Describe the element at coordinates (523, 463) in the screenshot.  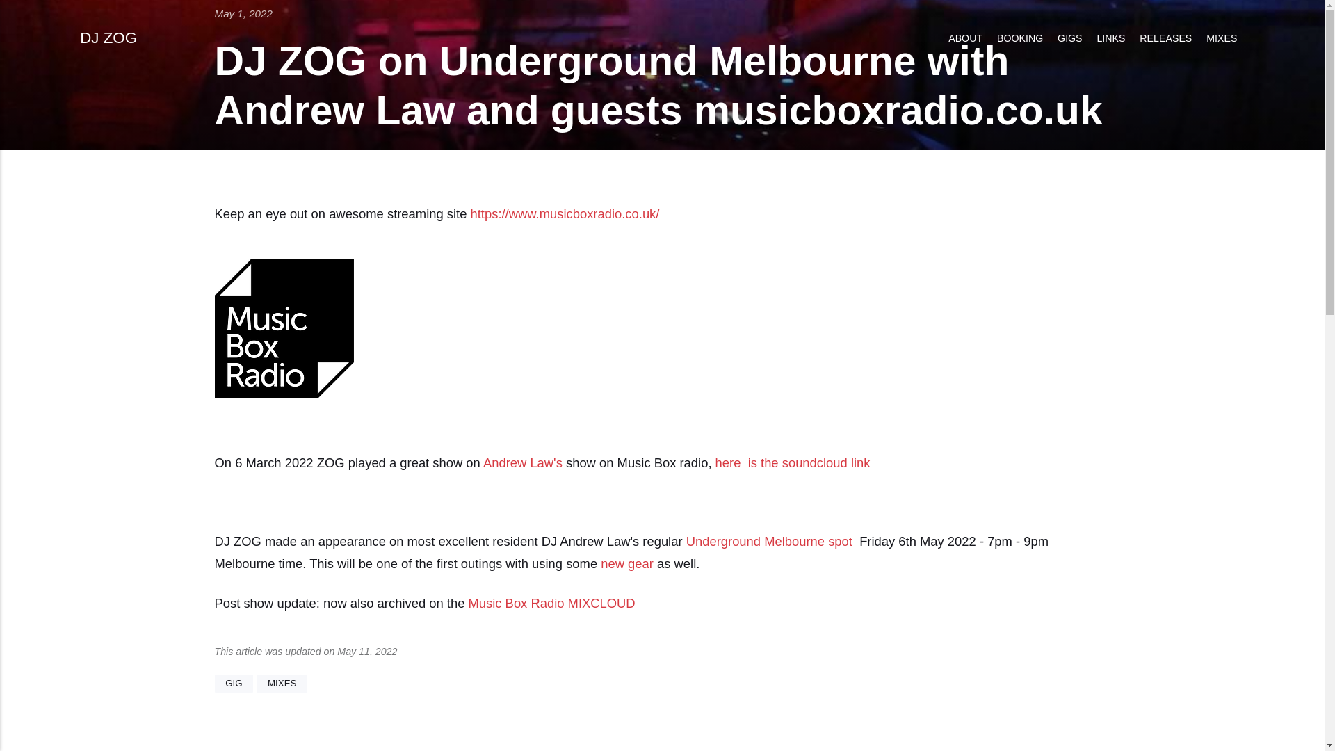
I see `Andrew Law's` at that location.